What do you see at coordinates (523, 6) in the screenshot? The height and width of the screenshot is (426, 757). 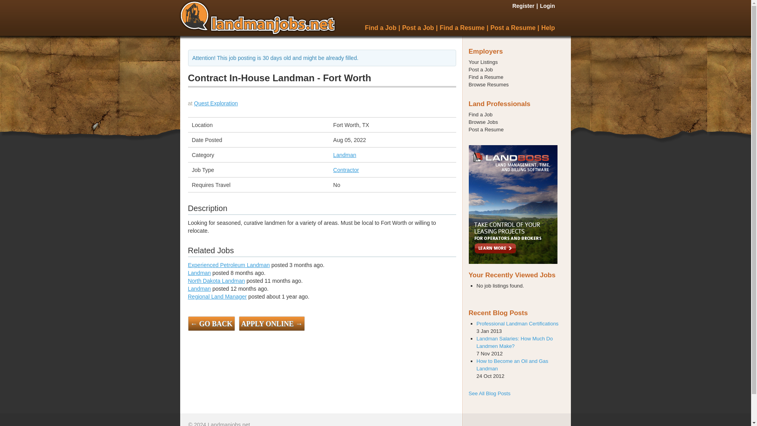 I see `Register` at bounding box center [523, 6].